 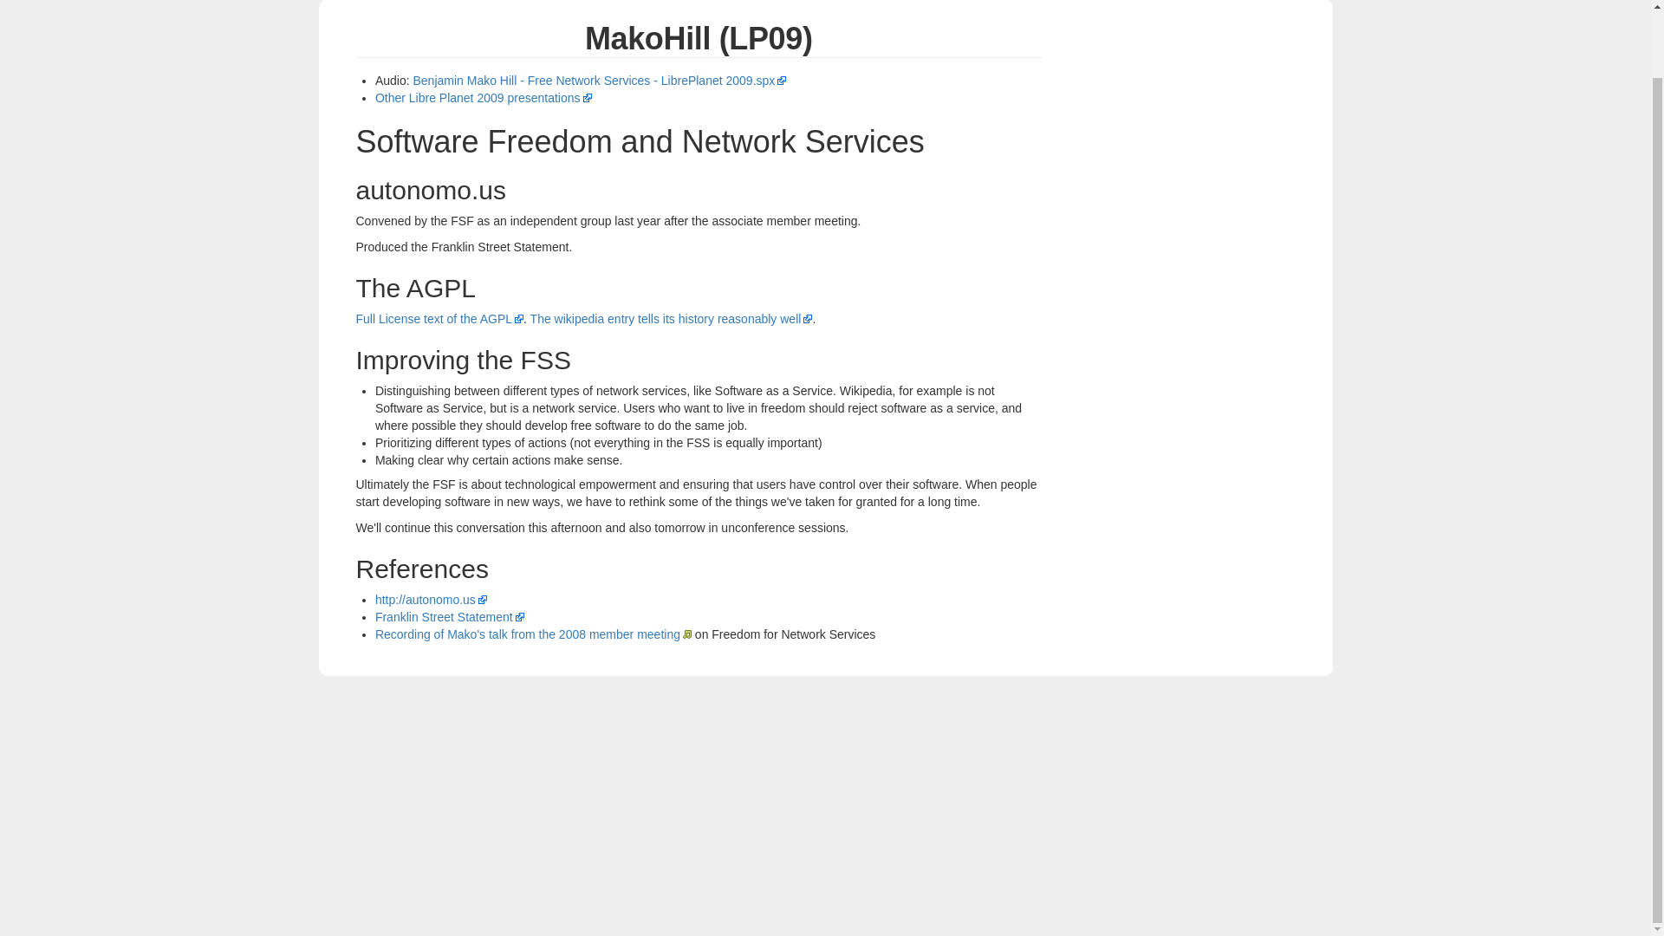 What do you see at coordinates (484, 97) in the screenshot?
I see `Other Libre Planet 2009 presentations` at bounding box center [484, 97].